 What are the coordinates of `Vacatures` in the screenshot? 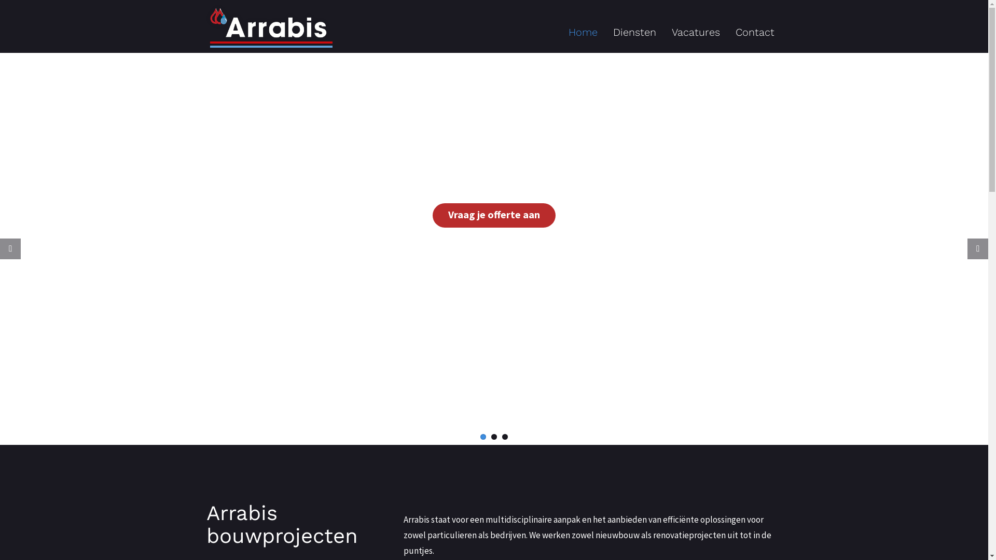 It's located at (696, 32).